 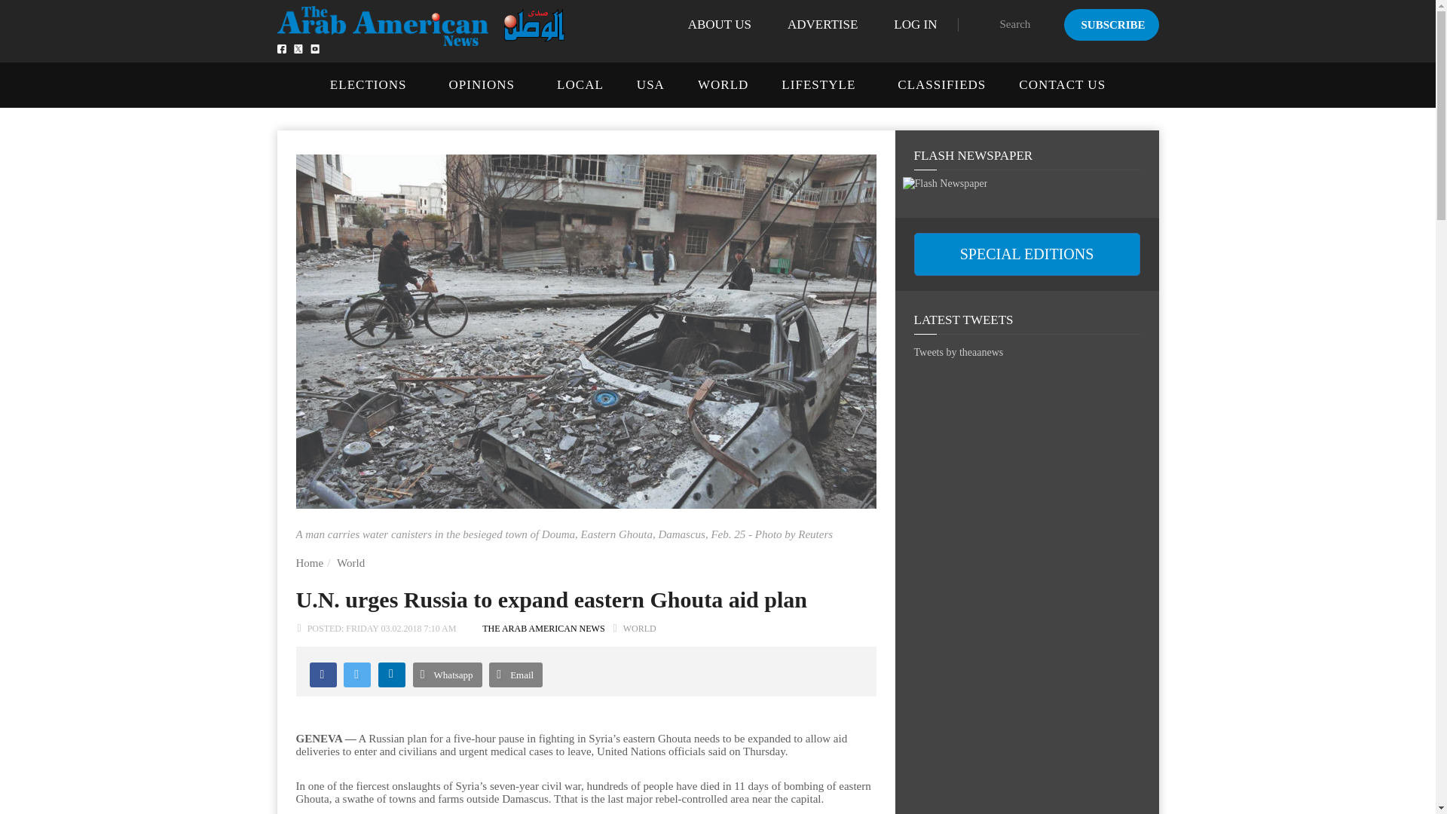 I want to click on World, so click(x=350, y=562).